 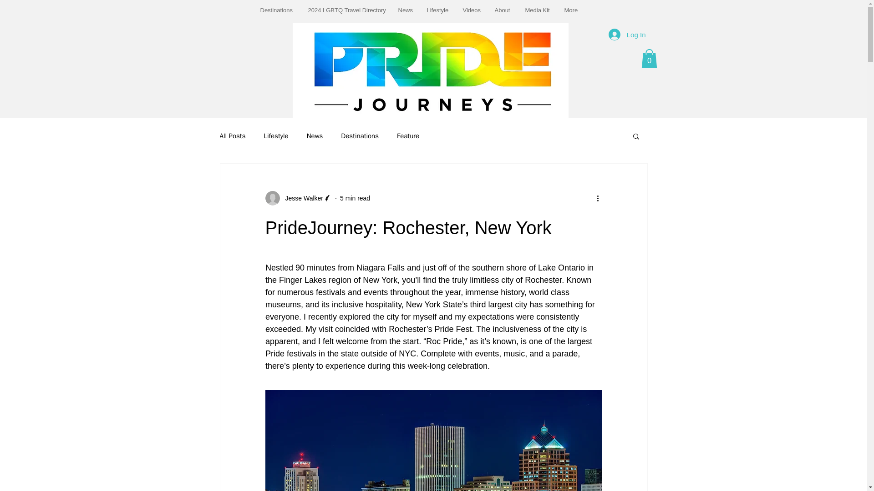 What do you see at coordinates (408, 136) in the screenshot?
I see `Feature` at bounding box center [408, 136].